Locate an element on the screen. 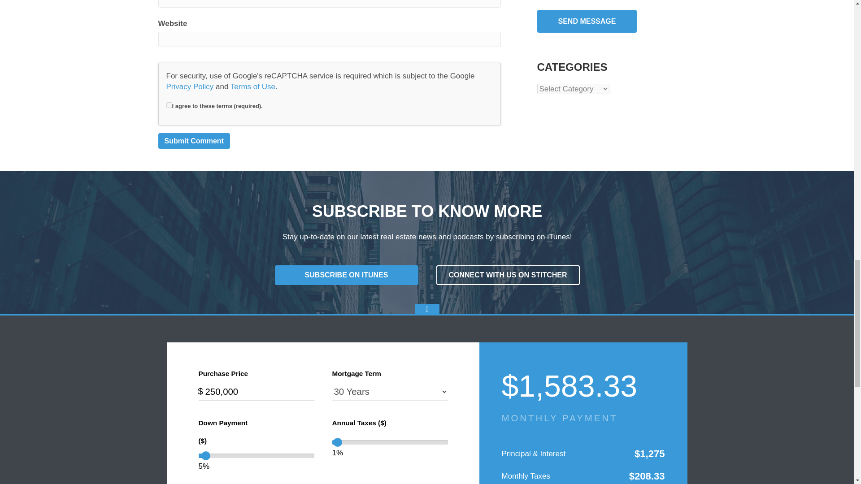 The height and width of the screenshot is (484, 861). on is located at coordinates (169, 105).